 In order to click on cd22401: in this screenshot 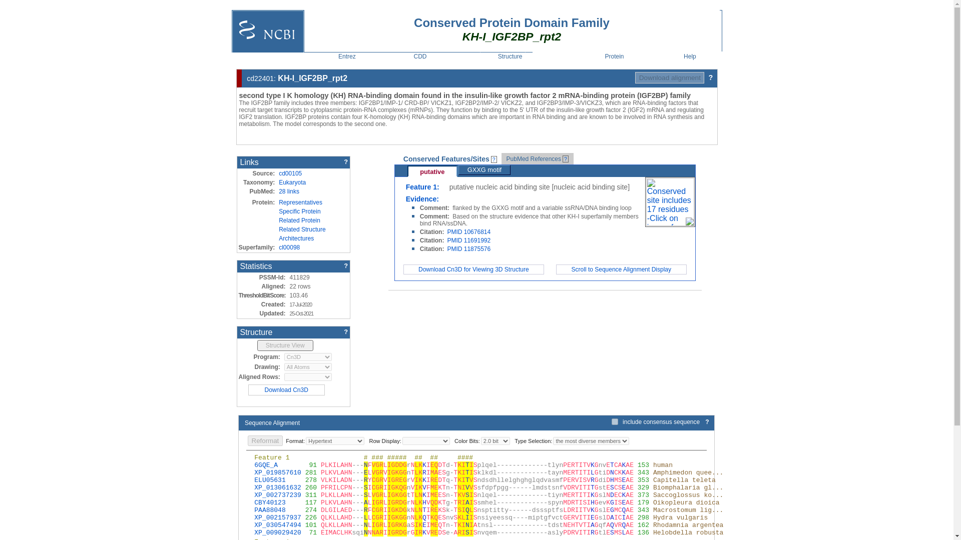, I will do `click(261, 78)`.